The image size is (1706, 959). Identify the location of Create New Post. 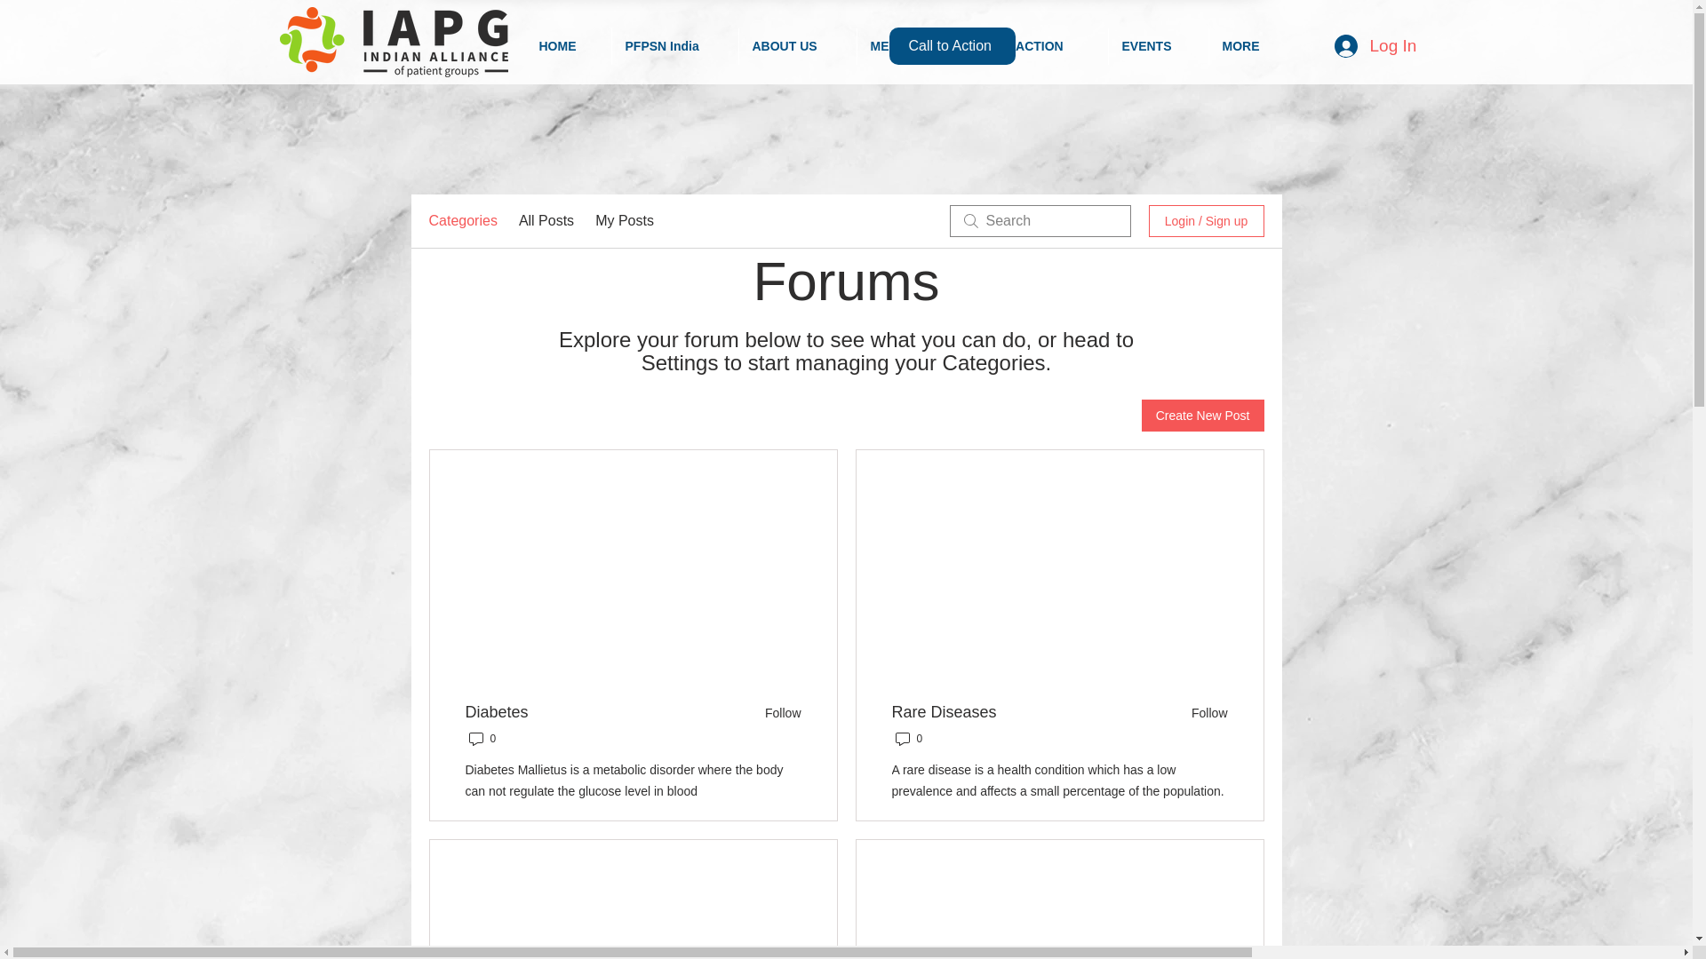
(1202, 416).